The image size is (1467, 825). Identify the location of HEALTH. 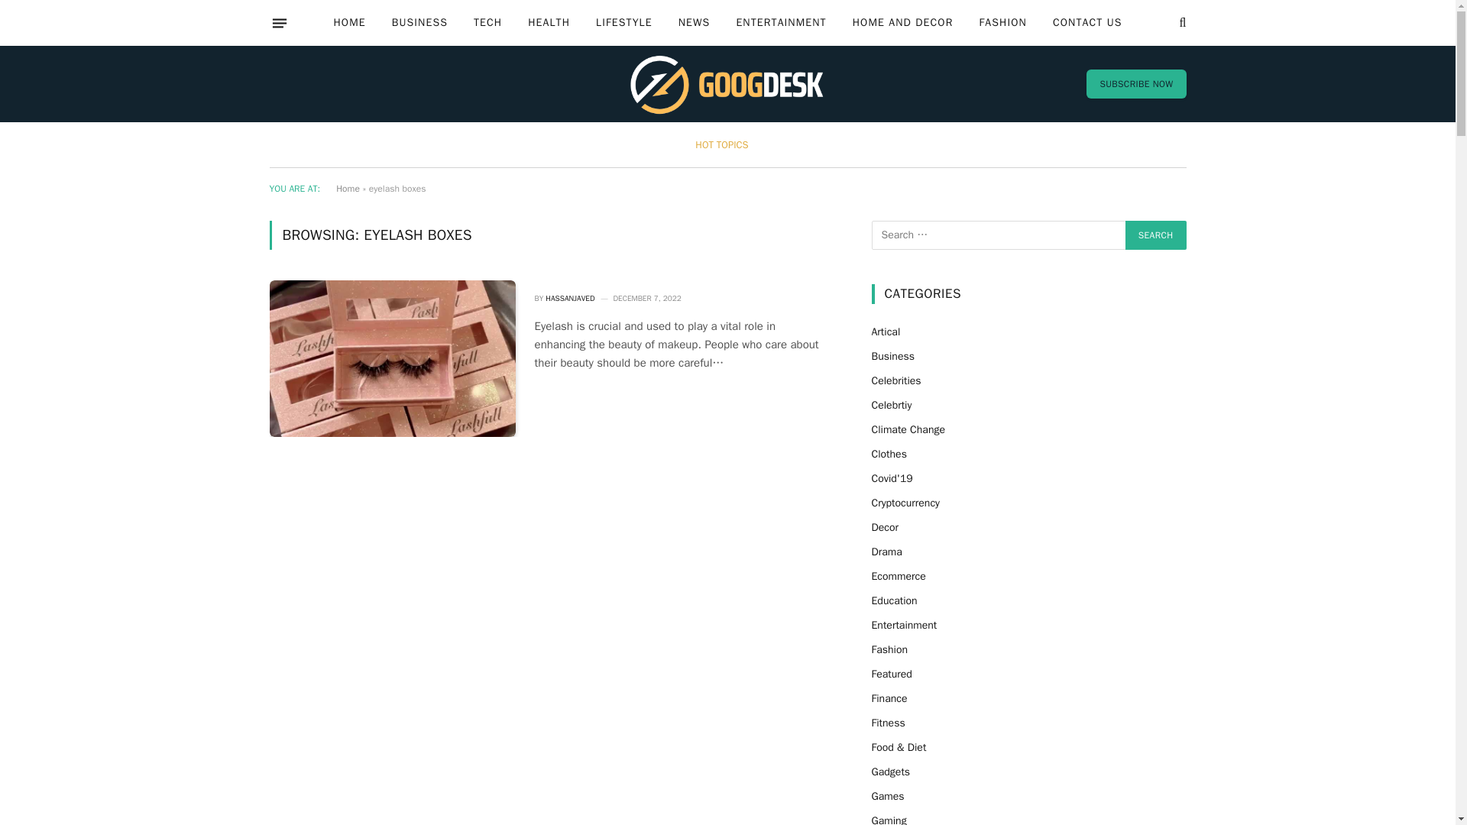
(549, 23).